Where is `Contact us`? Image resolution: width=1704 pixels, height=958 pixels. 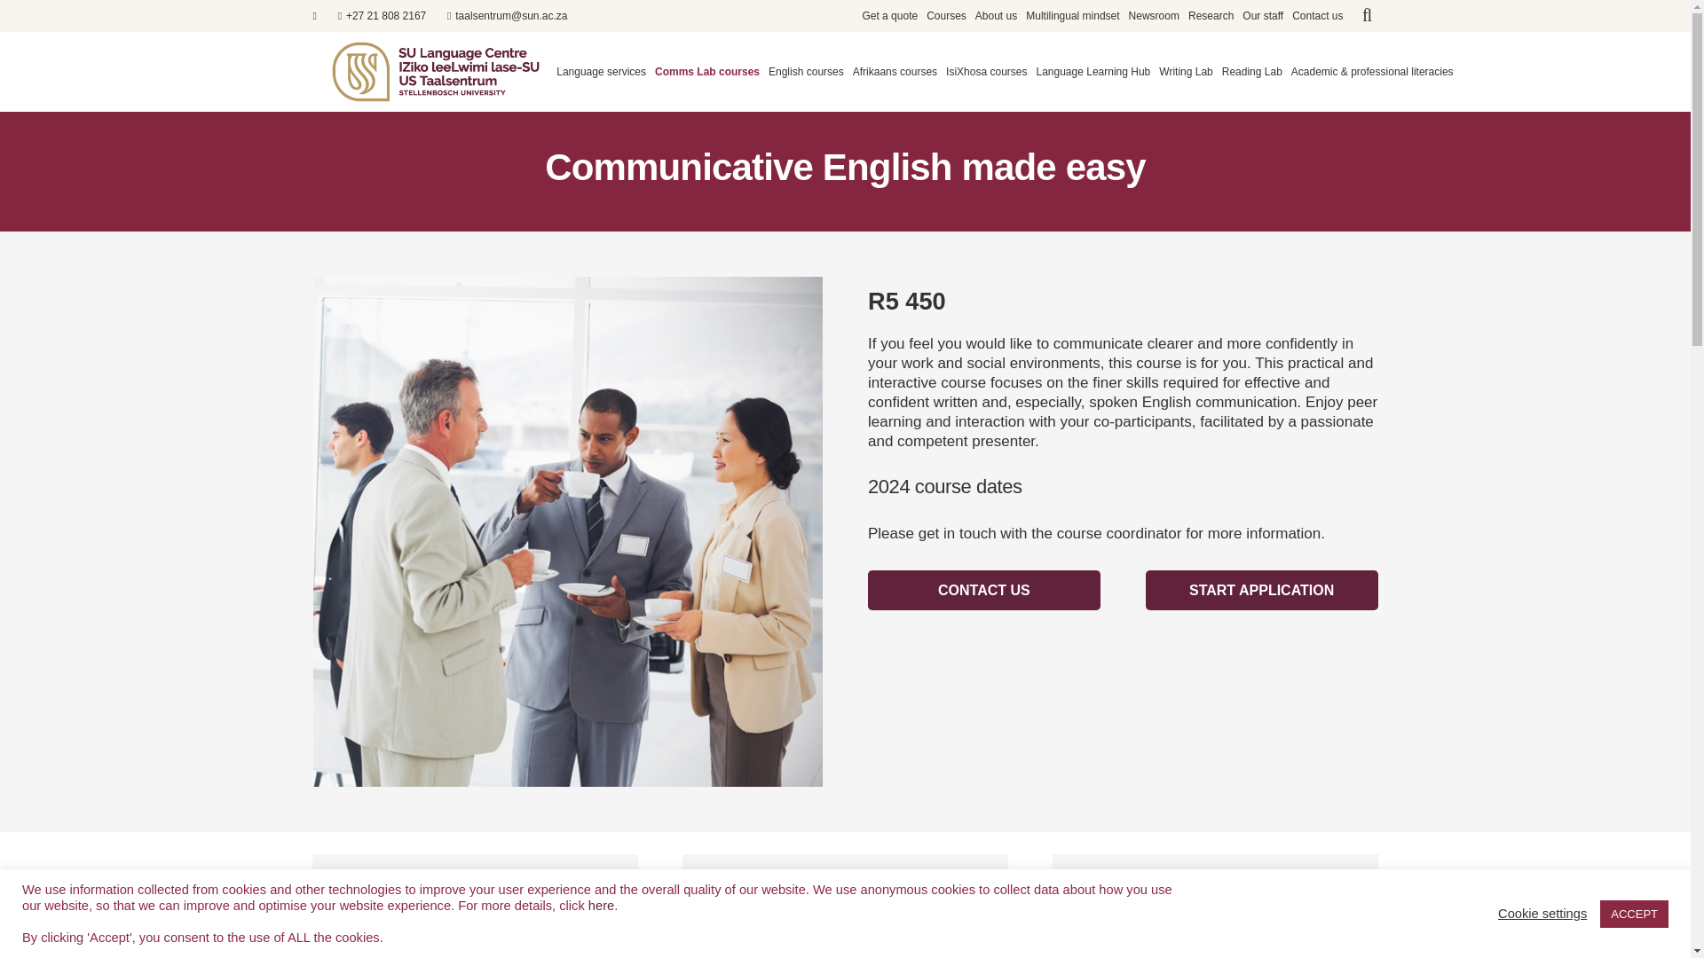 Contact us is located at coordinates (1317, 20).